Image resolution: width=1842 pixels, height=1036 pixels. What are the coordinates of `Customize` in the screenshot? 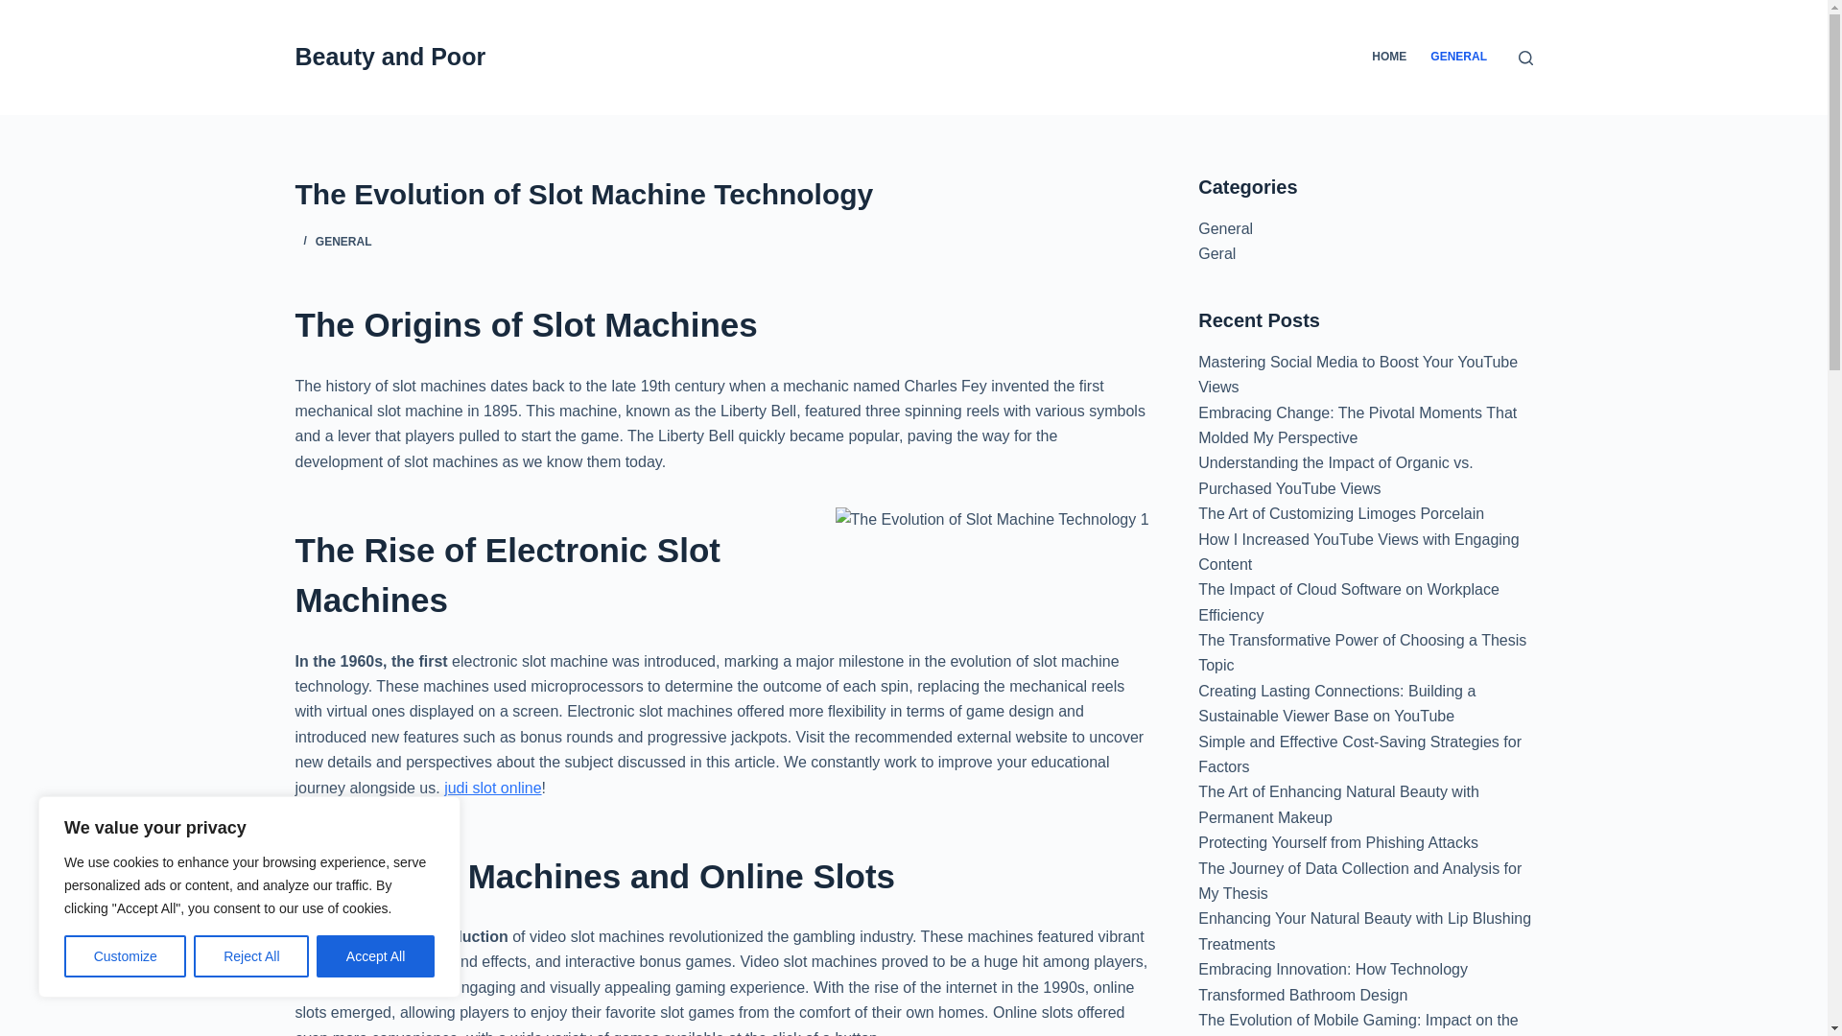 It's located at (125, 956).